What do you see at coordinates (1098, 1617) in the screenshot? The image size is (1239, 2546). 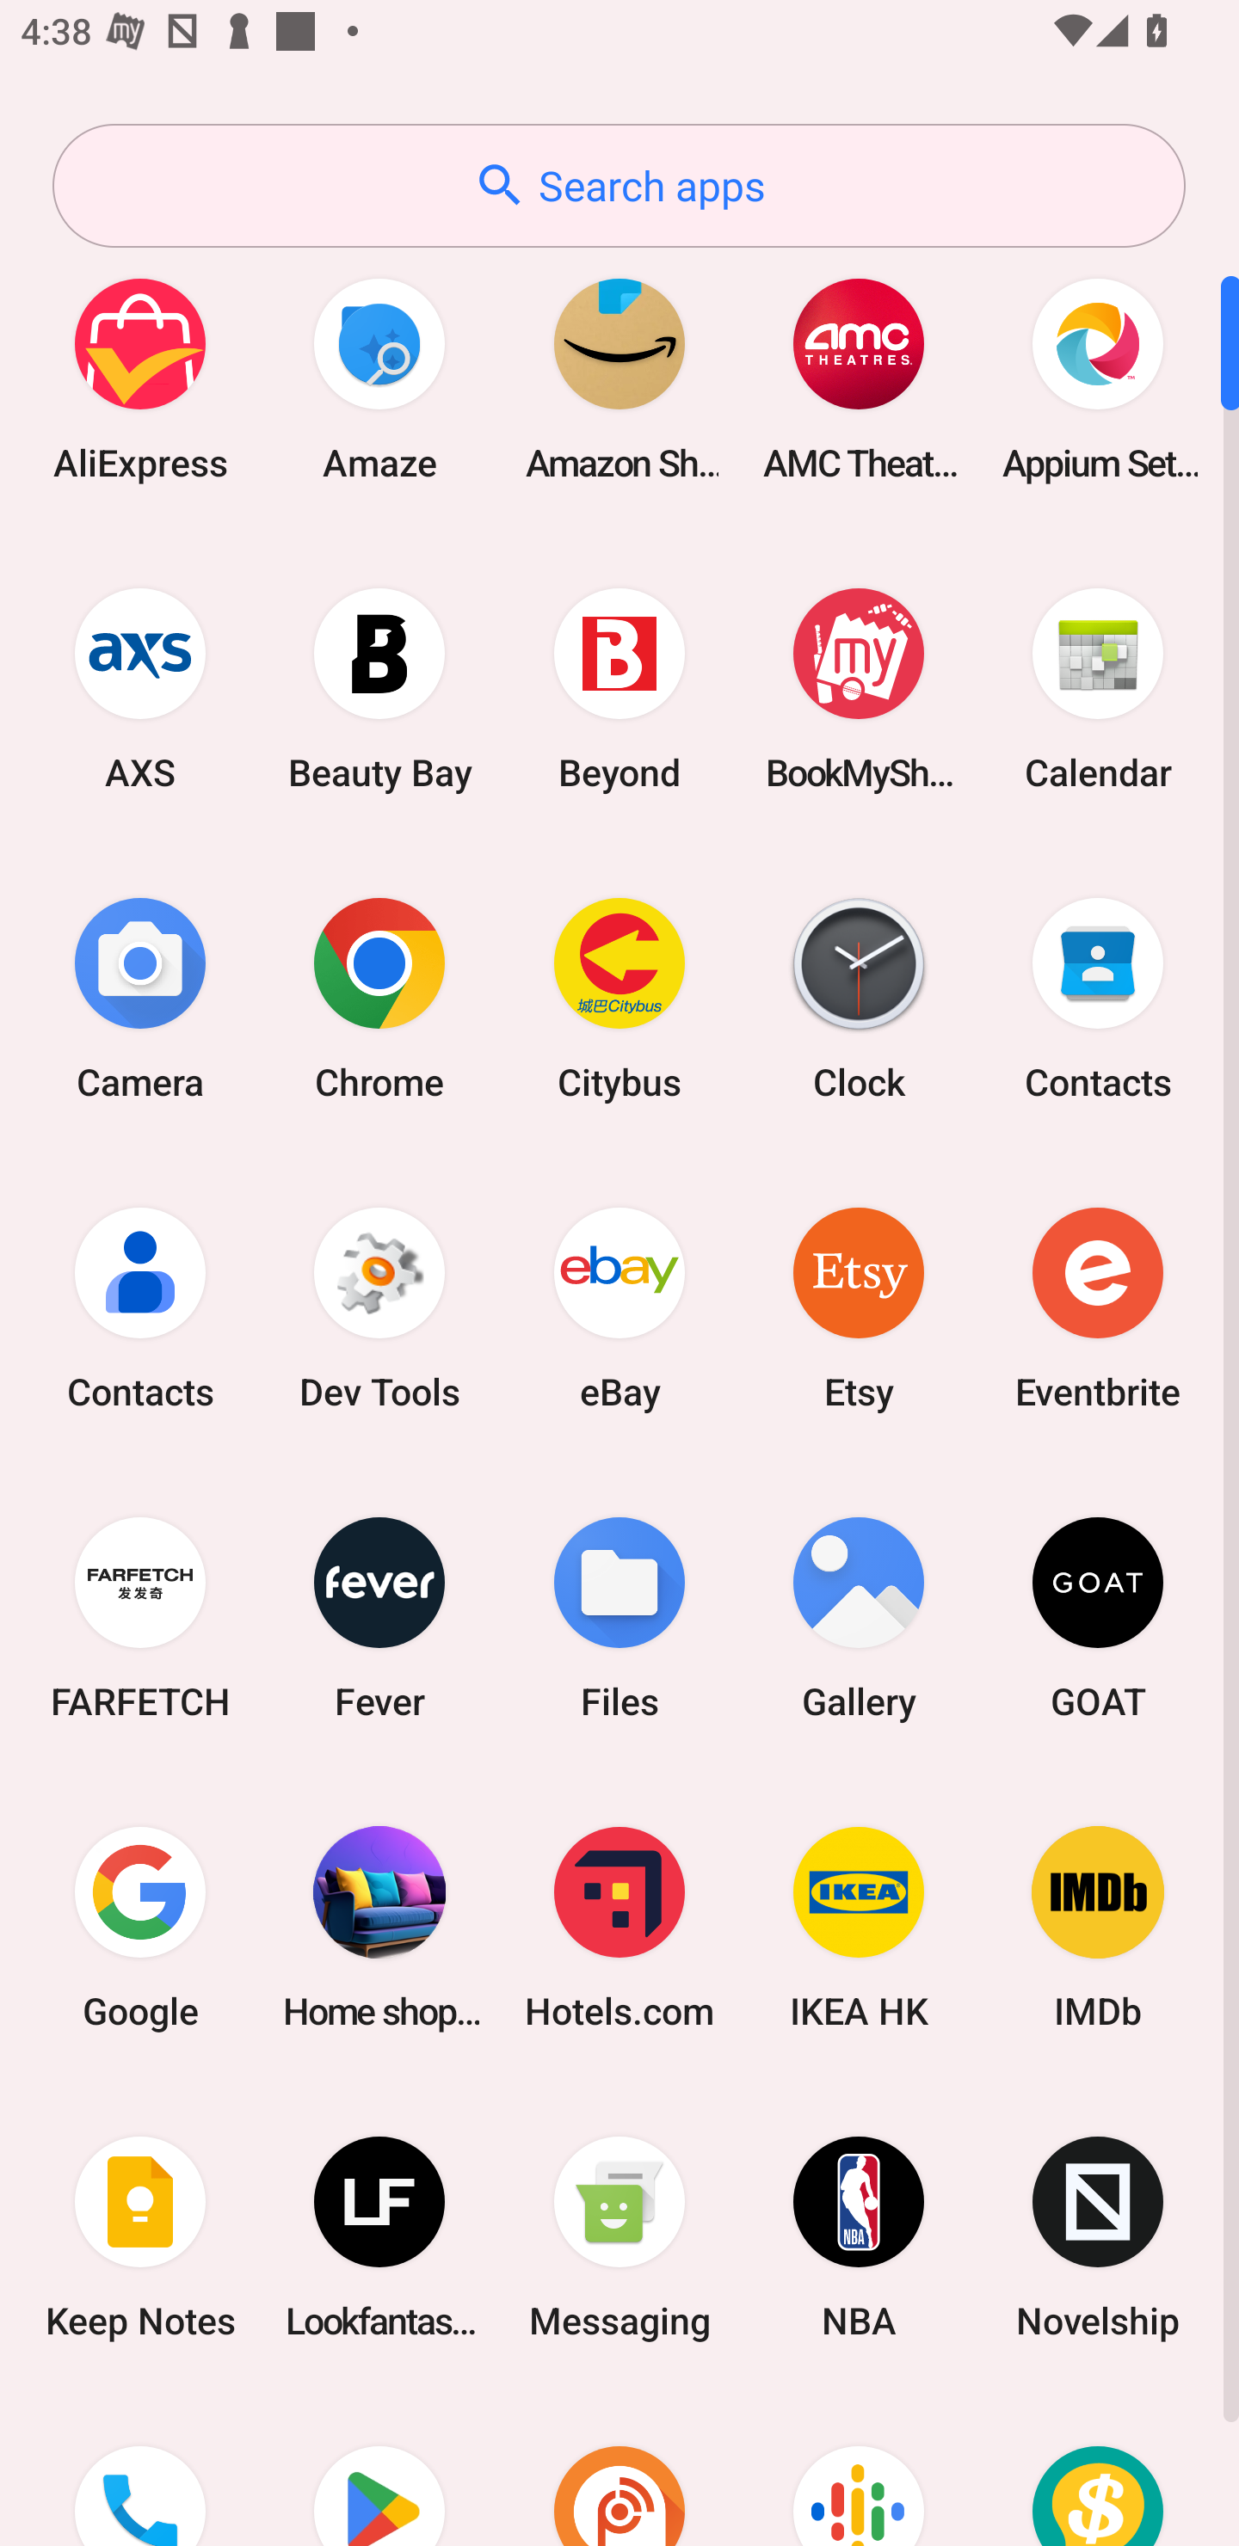 I see `GOAT` at bounding box center [1098, 1617].